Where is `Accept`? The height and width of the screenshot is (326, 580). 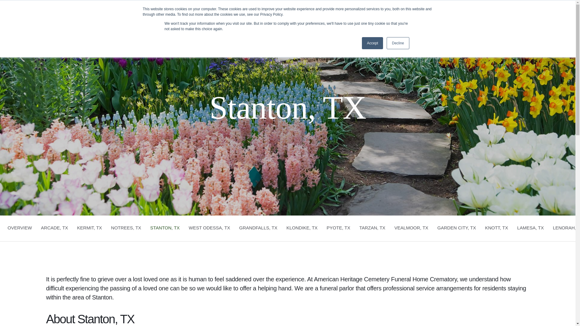 Accept is located at coordinates (324, 30).